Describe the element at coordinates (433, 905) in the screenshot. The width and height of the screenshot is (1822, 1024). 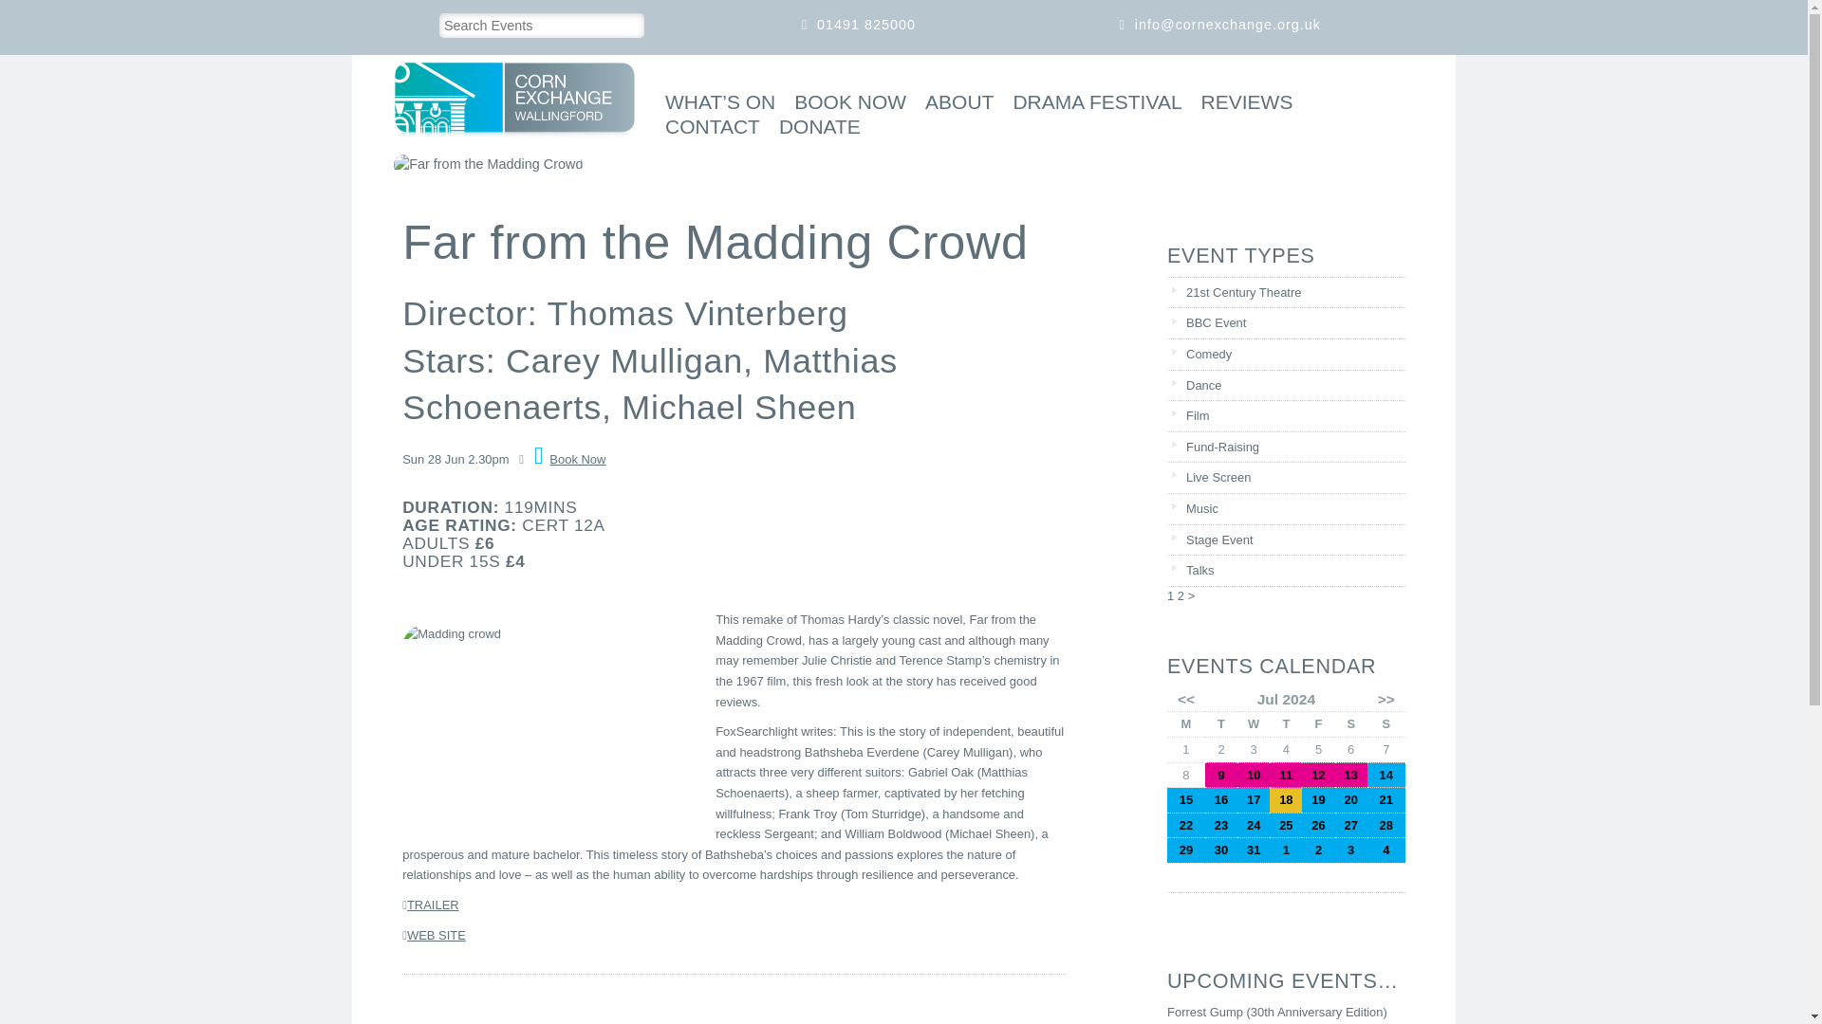
I see `Madding Crowd` at that location.